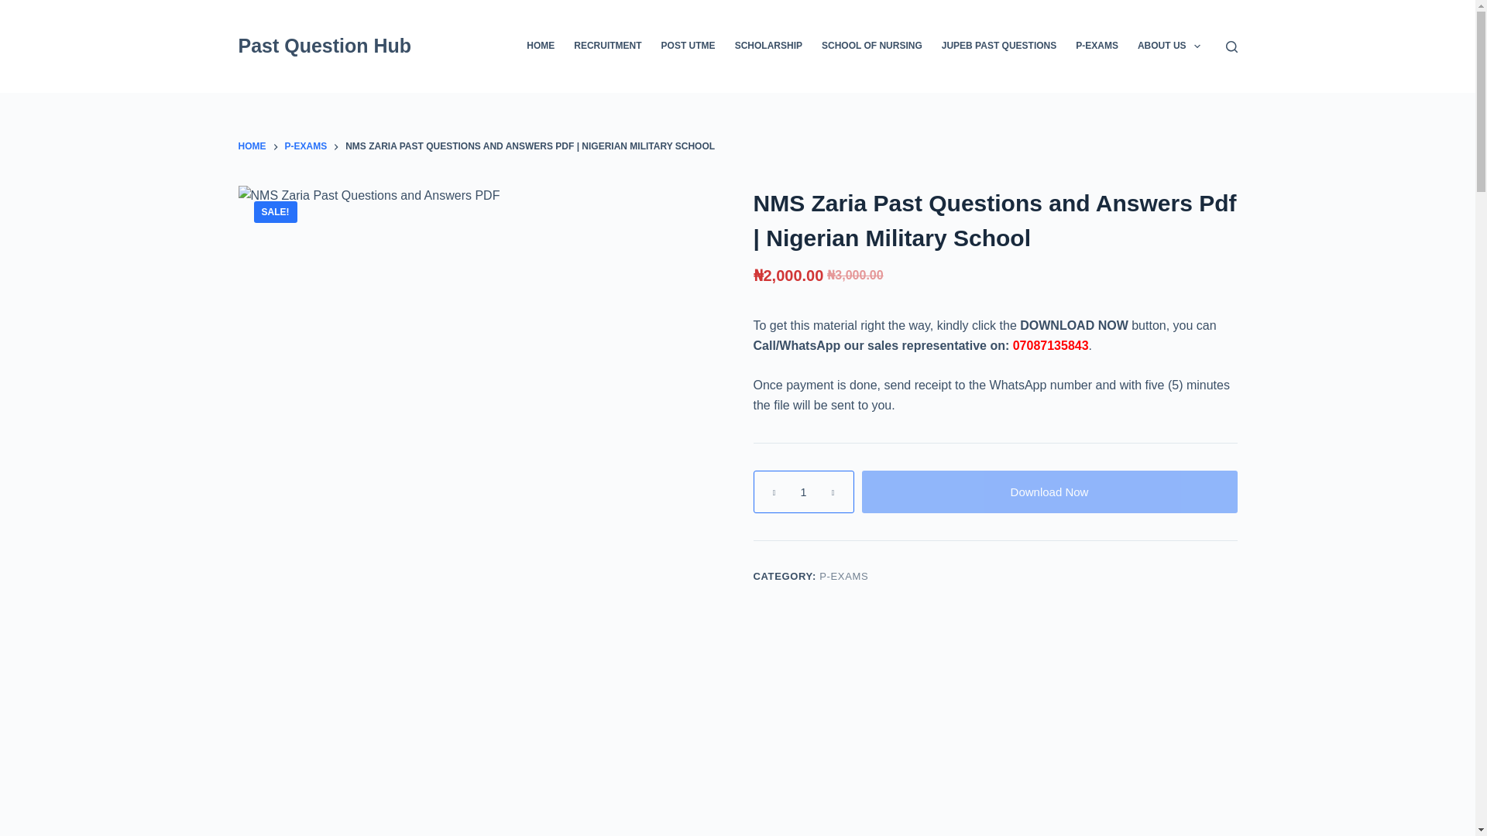 This screenshot has width=1487, height=836. Describe the element at coordinates (15, 8) in the screenshot. I see `Skip to content` at that location.